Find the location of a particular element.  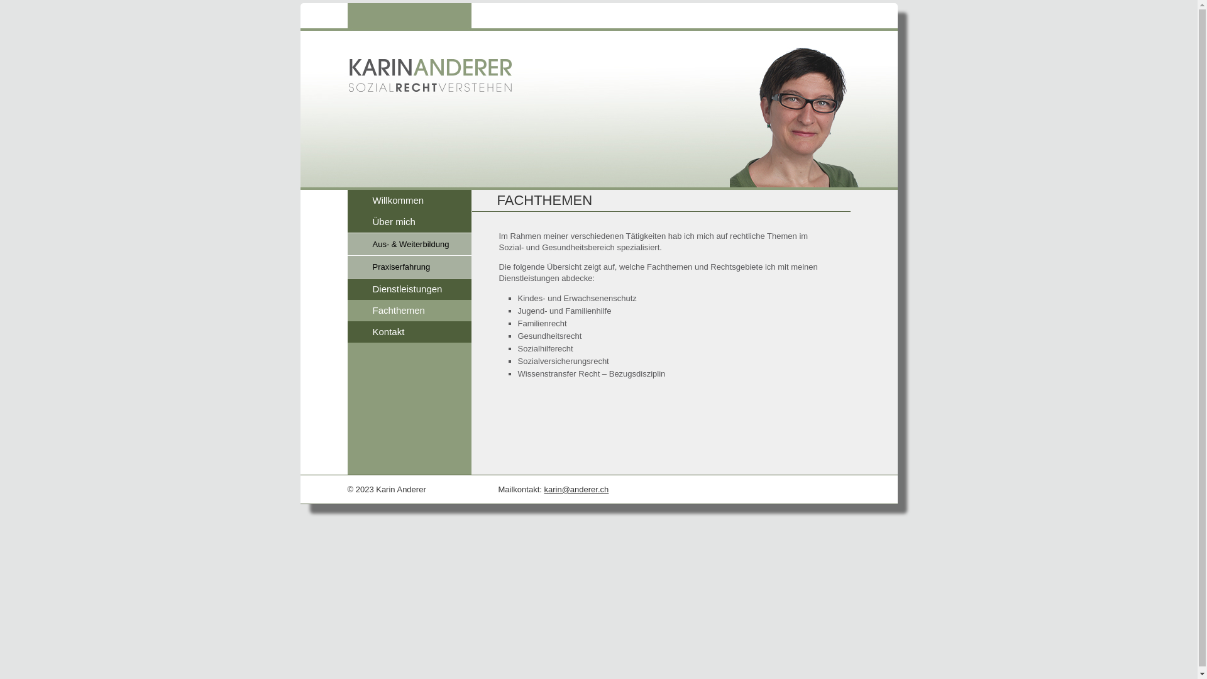

Fachthemen is located at coordinates (399, 311).